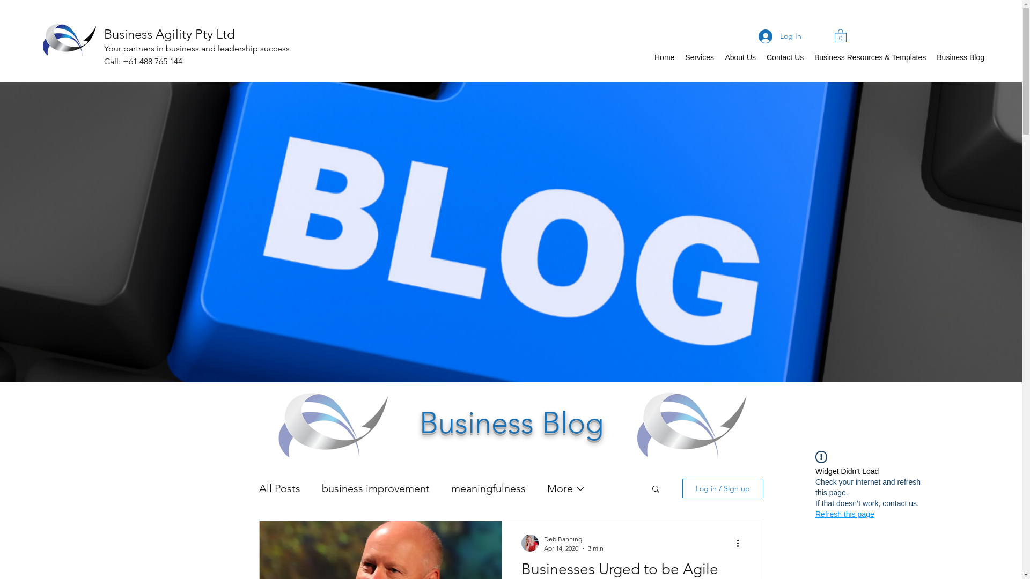  What do you see at coordinates (700, 57) in the screenshot?
I see `Services` at bounding box center [700, 57].